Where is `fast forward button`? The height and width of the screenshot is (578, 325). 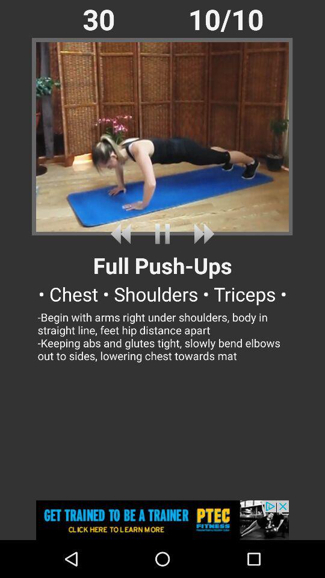
fast forward button is located at coordinates (202, 234).